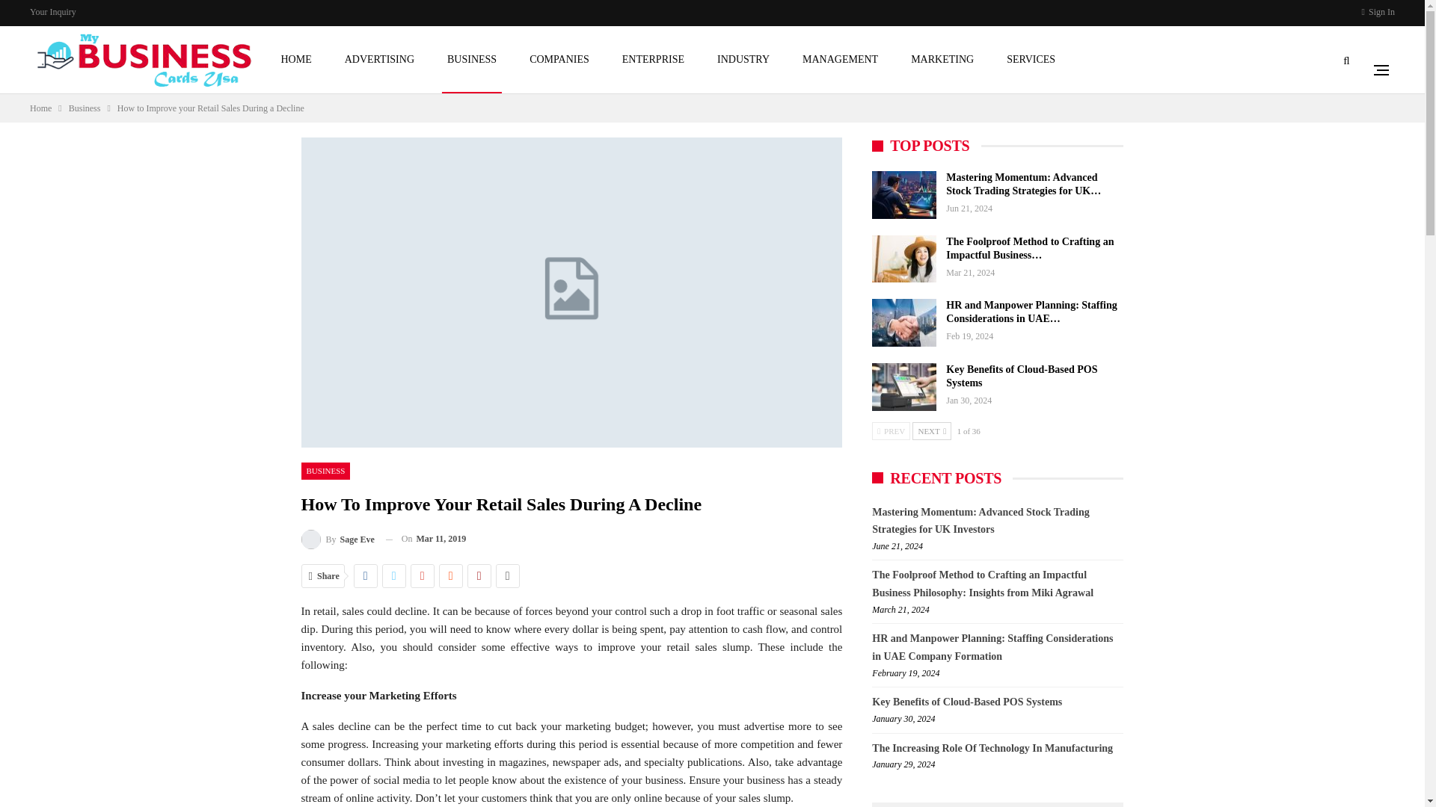  What do you see at coordinates (325, 471) in the screenshot?
I see `BUSINESS` at bounding box center [325, 471].